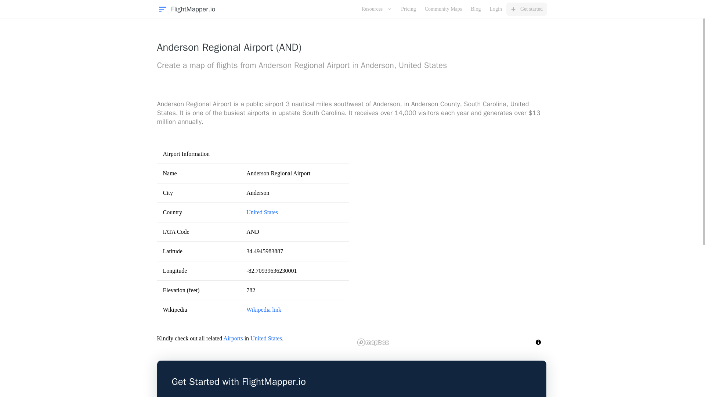 This screenshot has height=397, width=705. Describe the element at coordinates (377, 9) in the screenshot. I see `Resources` at that location.